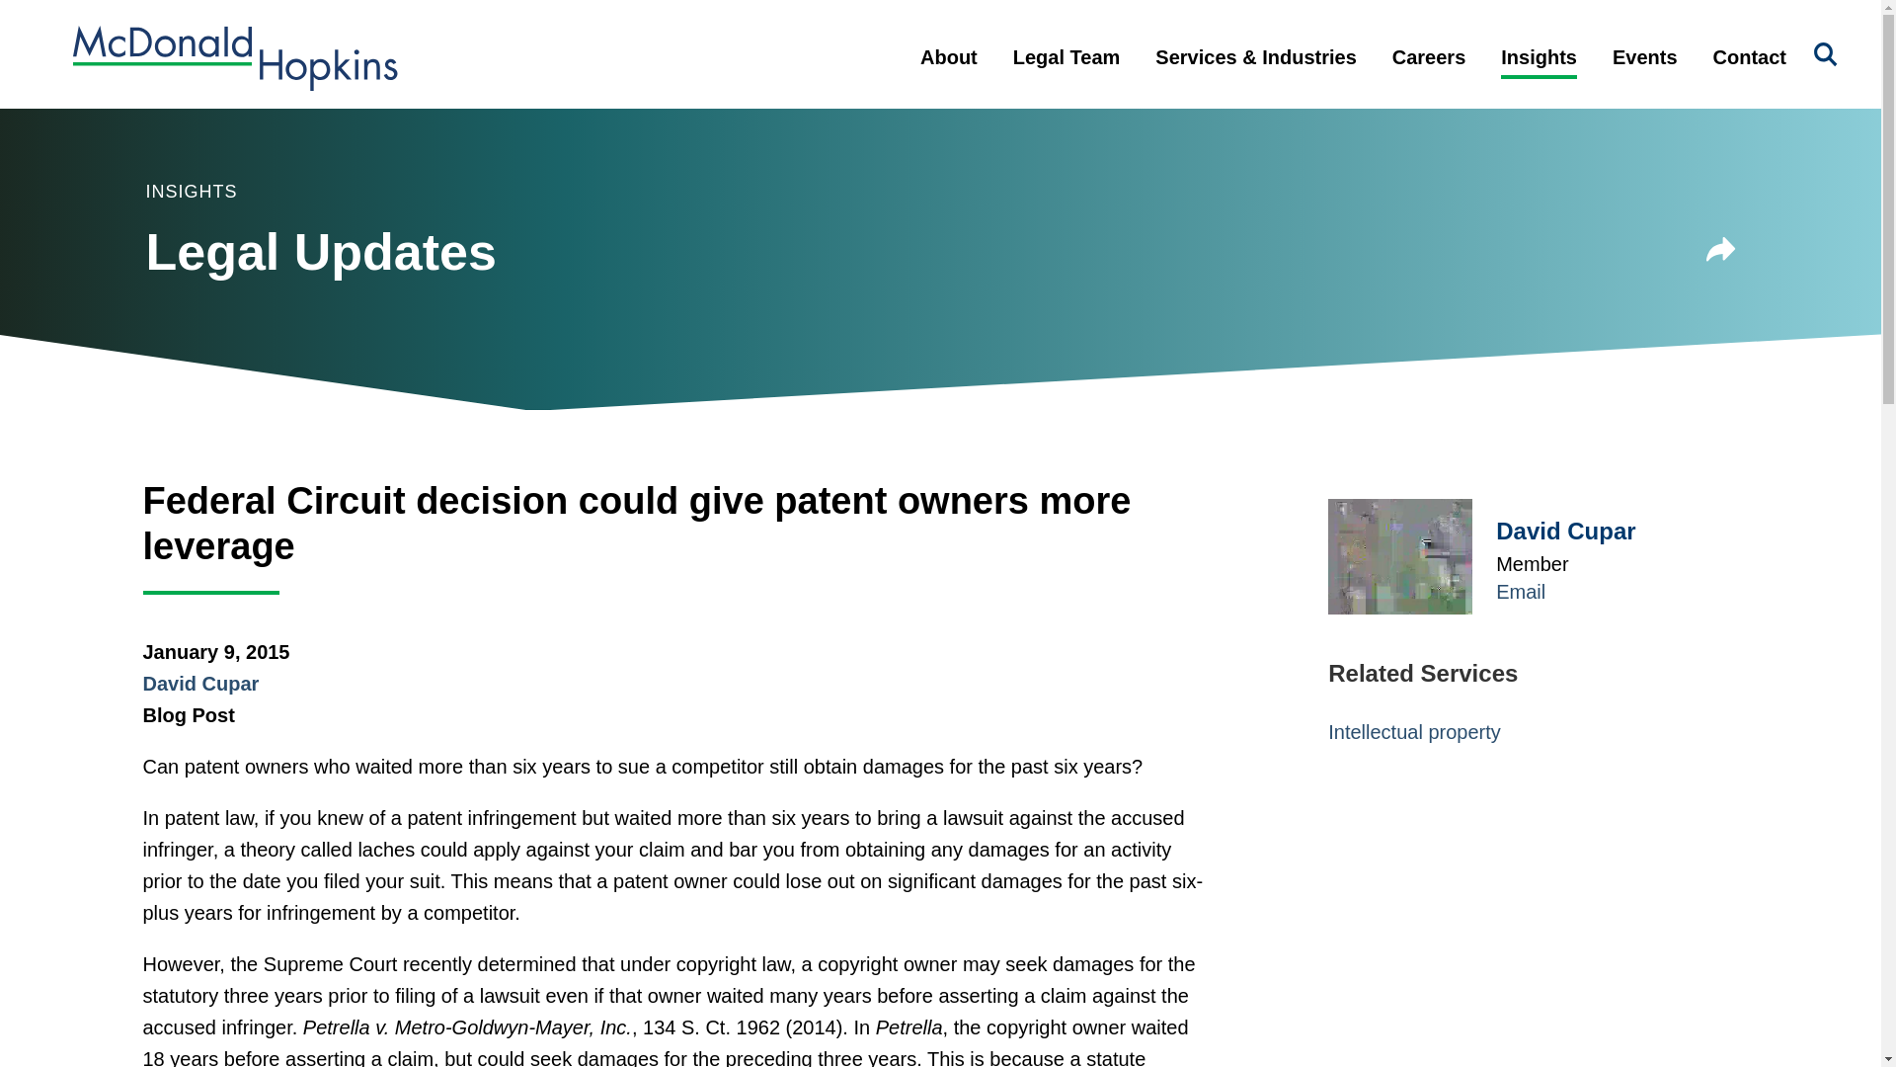  Describe the element at coordinates (1430, 73) in the screenshot. I see `Careers` at that location.